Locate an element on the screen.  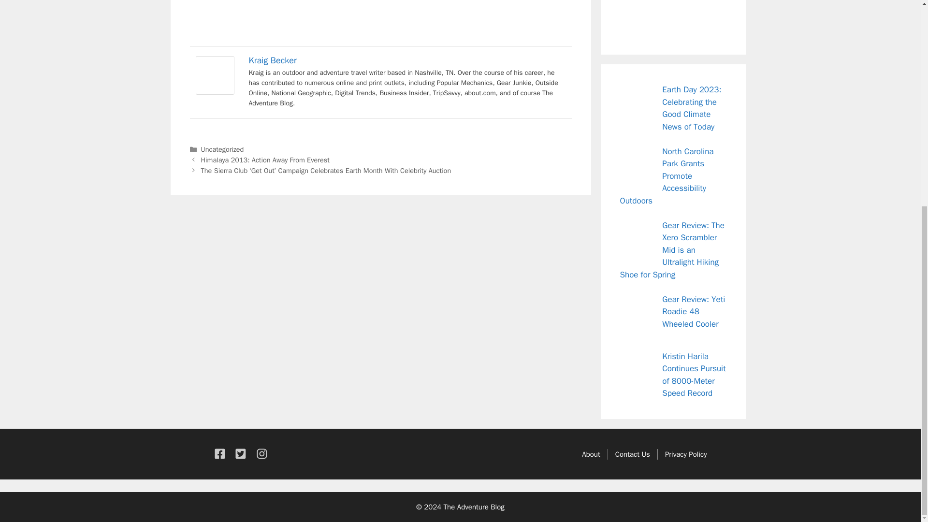
Kraig Becker is located at coordinates (272, 60).